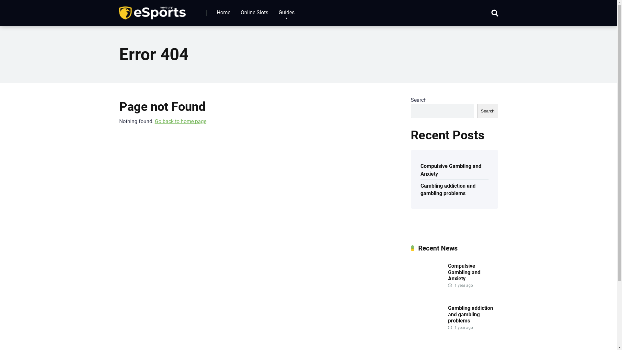 This screenshot has height=350, width=622. I want to click on Search, so click(488, 111).